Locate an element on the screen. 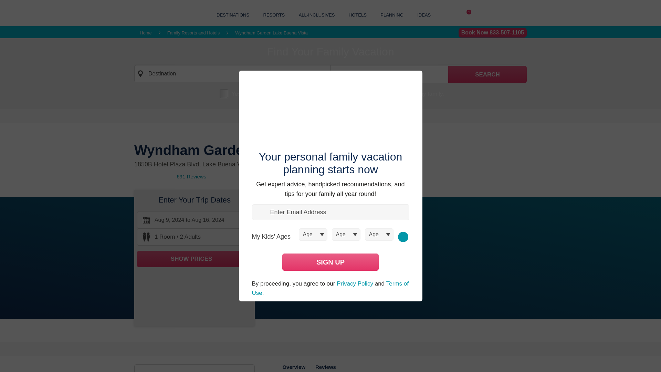 The width and height of the screenshot is (661, 372). Book Now 833-507-1105 is located at coordinates (146, 32).